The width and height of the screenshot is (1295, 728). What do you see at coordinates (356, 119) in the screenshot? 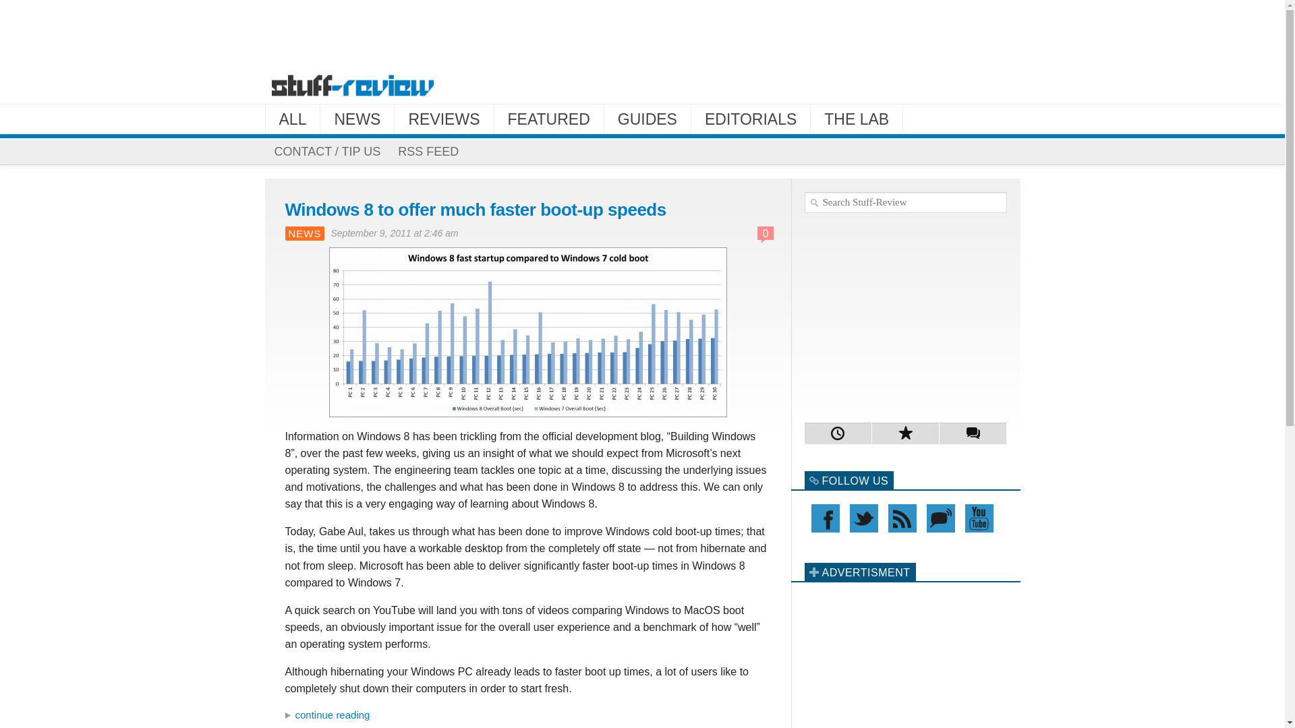
I see `NEWS` at bounding box center [356, 119].